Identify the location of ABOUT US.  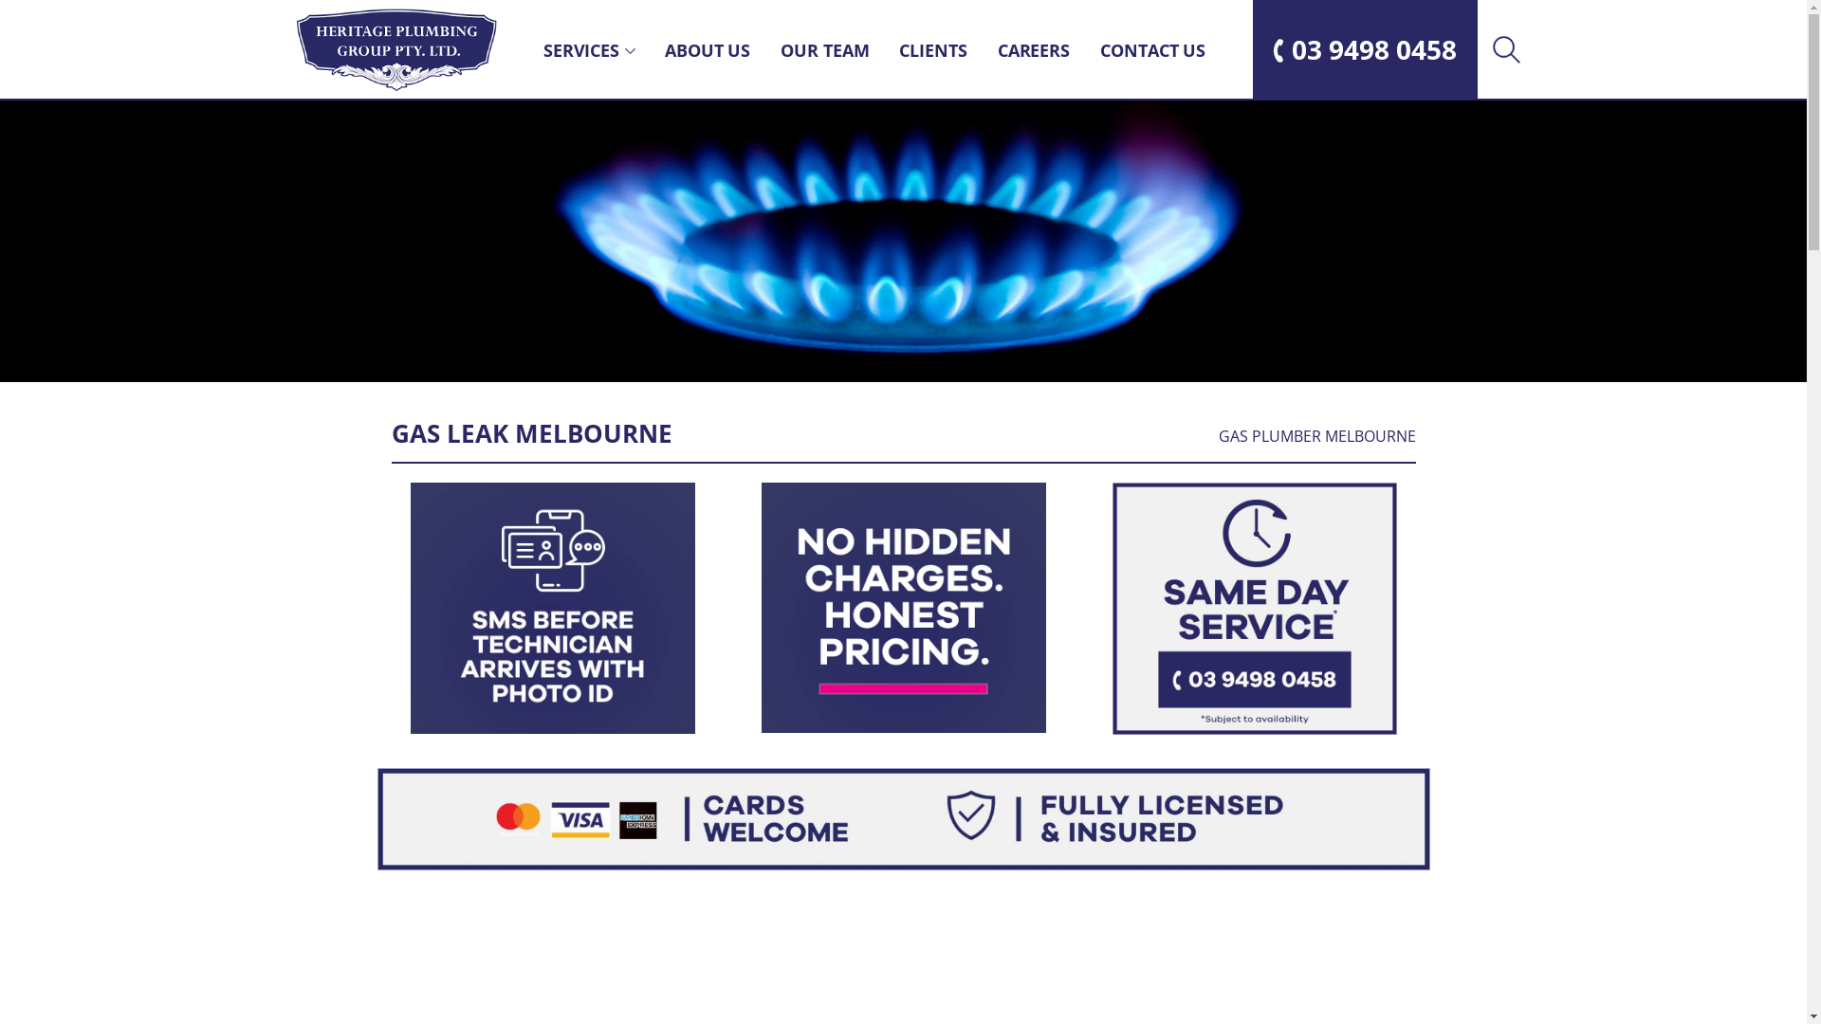
(708, 50).